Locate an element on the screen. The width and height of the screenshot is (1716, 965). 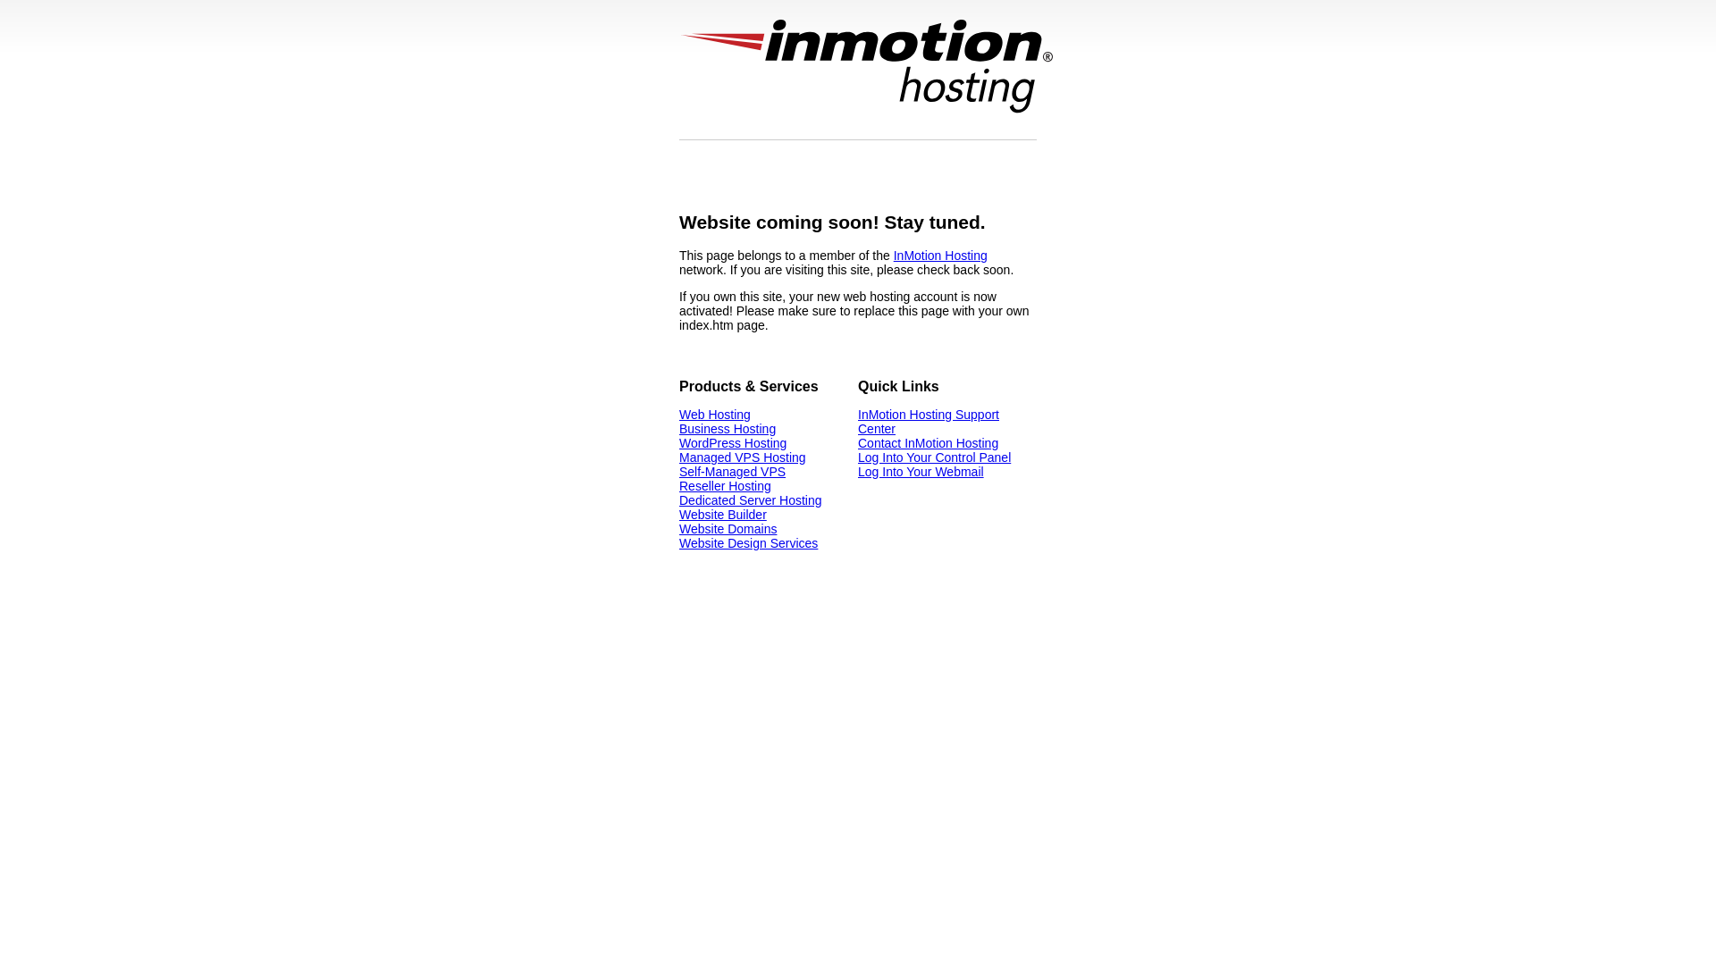
InMotion Hosting is located at coordinates (940, 256).